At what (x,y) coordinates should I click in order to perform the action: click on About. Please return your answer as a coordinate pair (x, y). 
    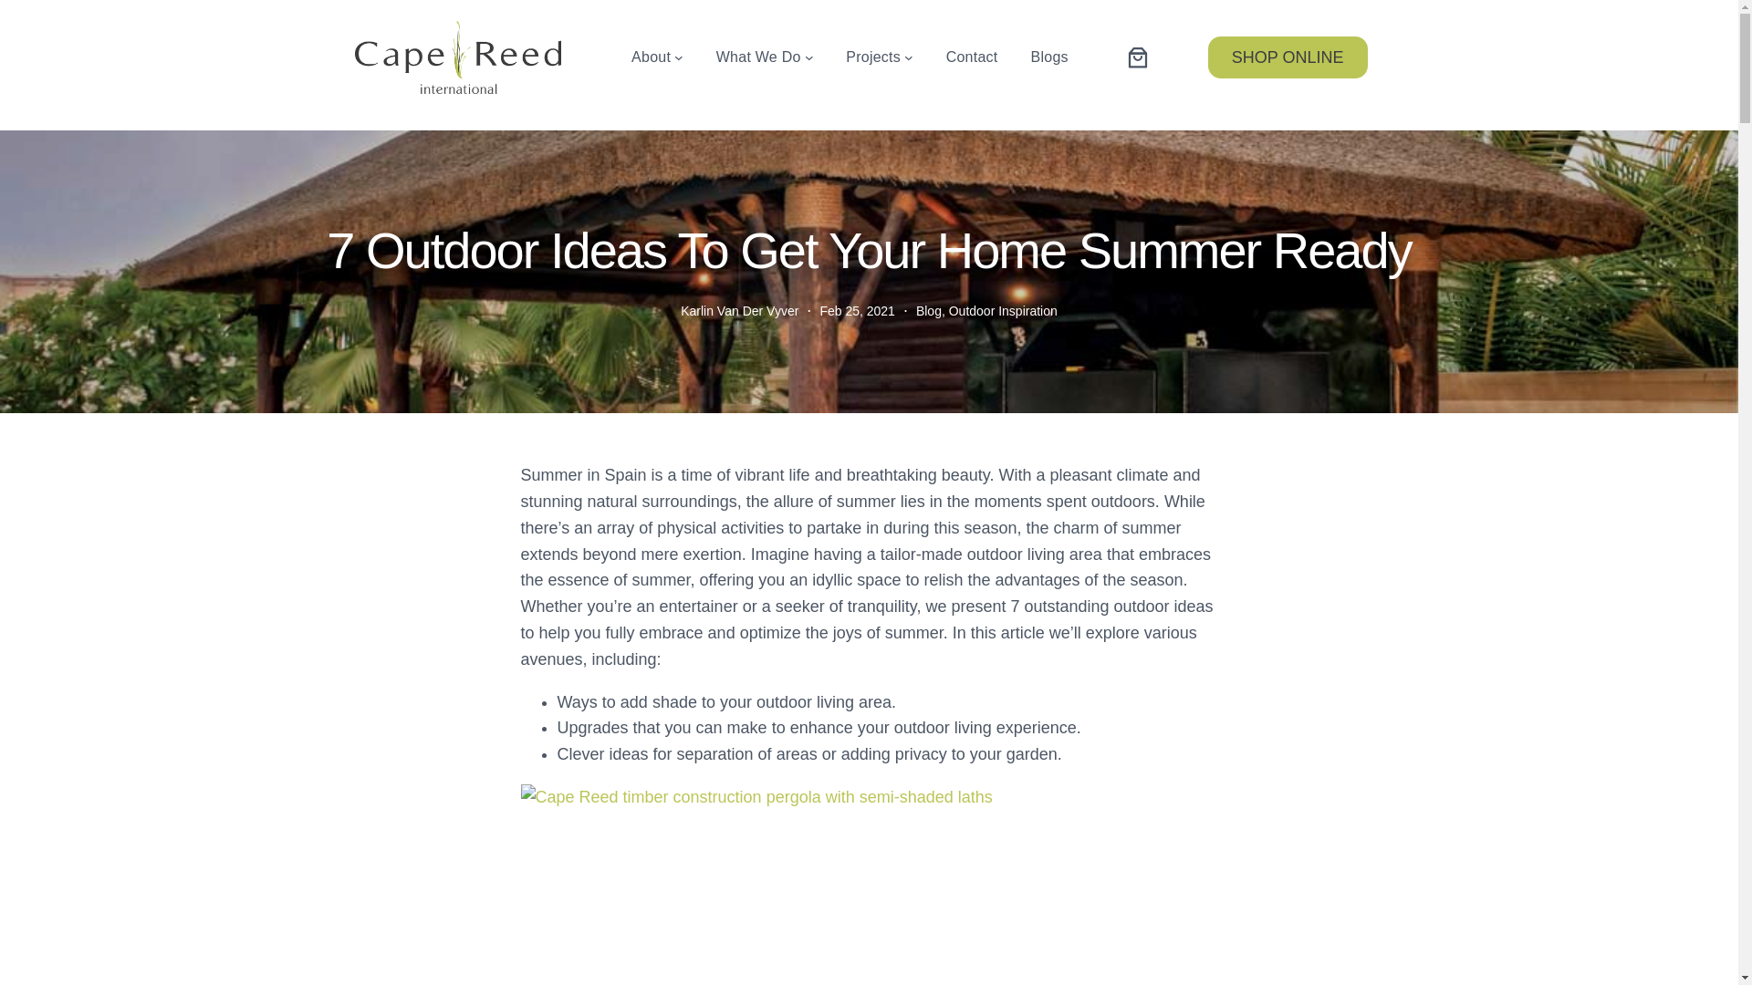
    Looking at the image, I should click on (651, 57).